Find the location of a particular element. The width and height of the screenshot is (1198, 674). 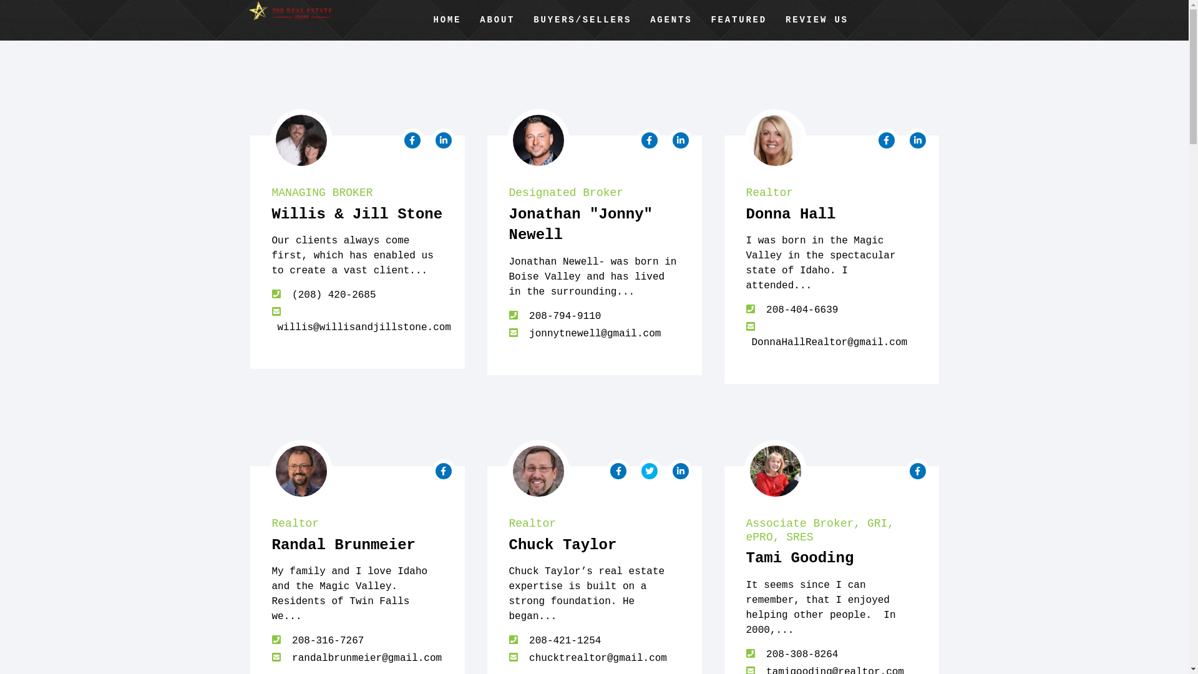

jonnytnewell@gmail.com is located at coordinates (592, 334).